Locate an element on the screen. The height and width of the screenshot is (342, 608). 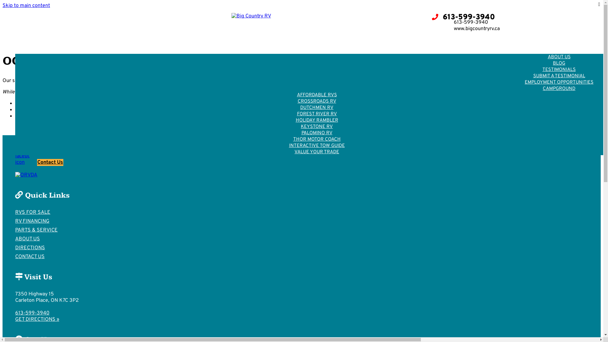
RV SERVICE SPECIALS is located at coordinates (440, 76).